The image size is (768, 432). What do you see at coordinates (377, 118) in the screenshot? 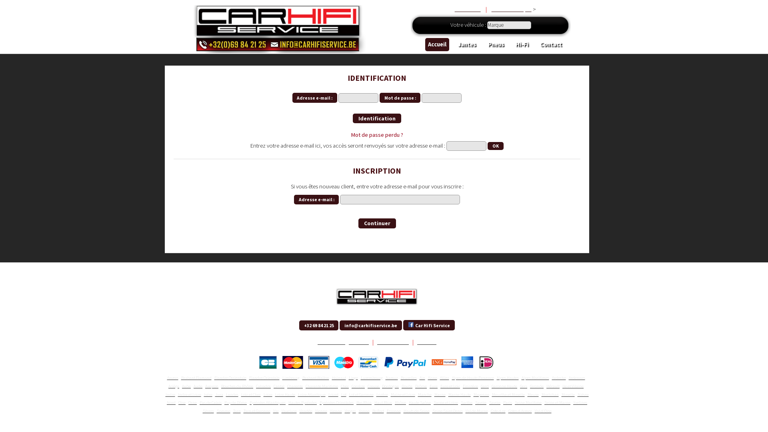
I see `Identification` at bounding box center [377, 118].